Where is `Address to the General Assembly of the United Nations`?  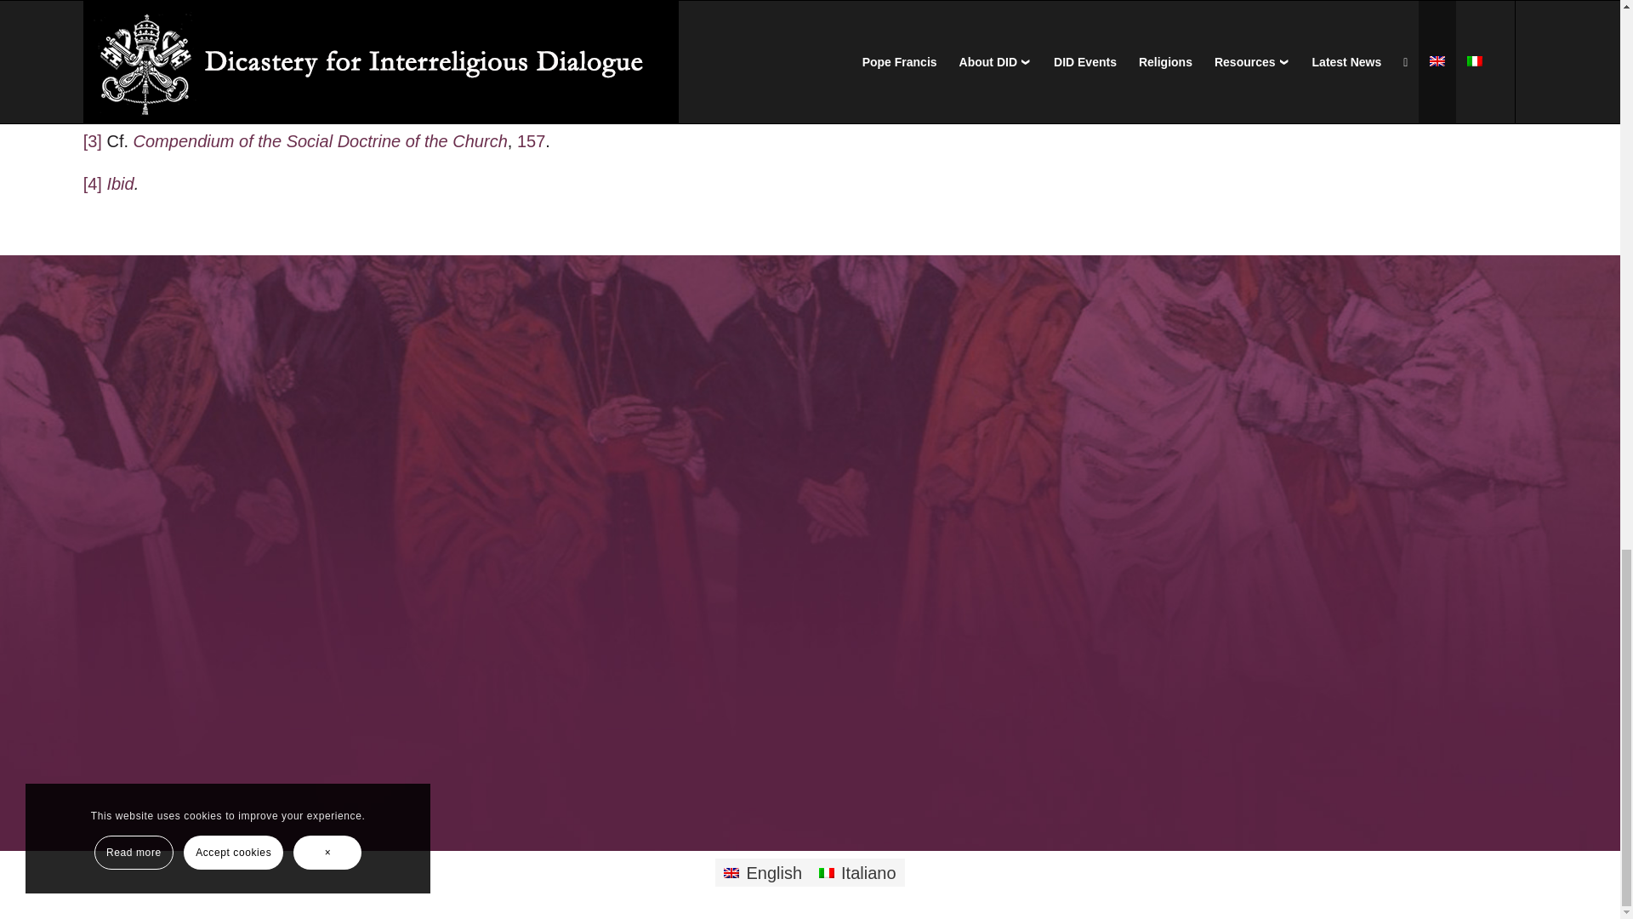 Address to the General Assembly of the United Nations is located at coordinates (314, 99).